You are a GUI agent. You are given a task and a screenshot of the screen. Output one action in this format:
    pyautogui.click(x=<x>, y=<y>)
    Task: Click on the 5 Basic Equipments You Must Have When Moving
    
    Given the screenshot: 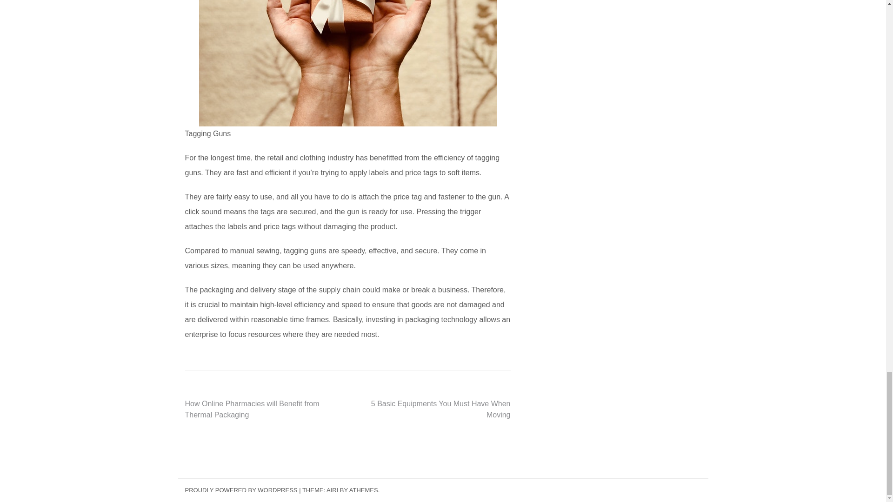 What is the action you would take?
    pyautogui.click(x=441, y=409)
    